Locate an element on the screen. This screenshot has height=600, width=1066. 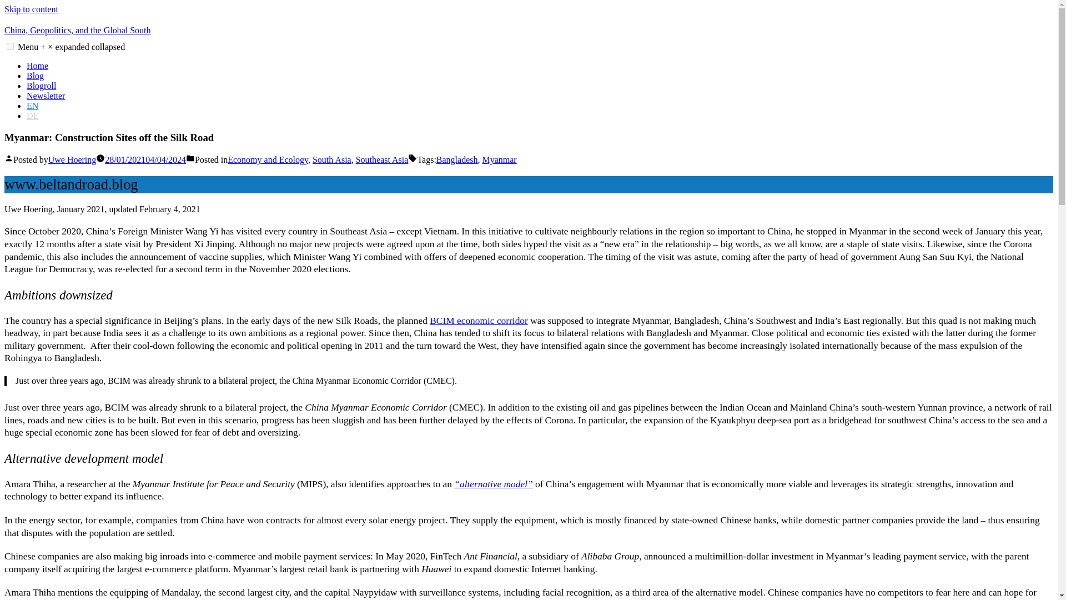
Newsletter is located at coordinates (46, 96).